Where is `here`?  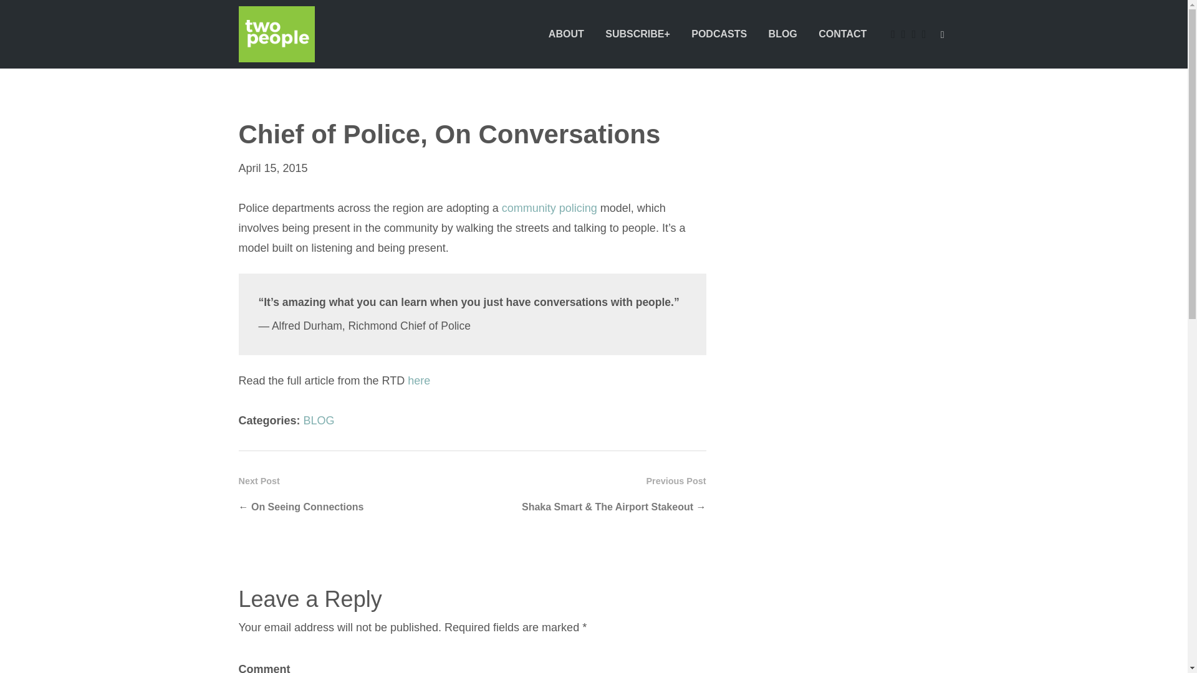 here is located at coordinates (419, 380).